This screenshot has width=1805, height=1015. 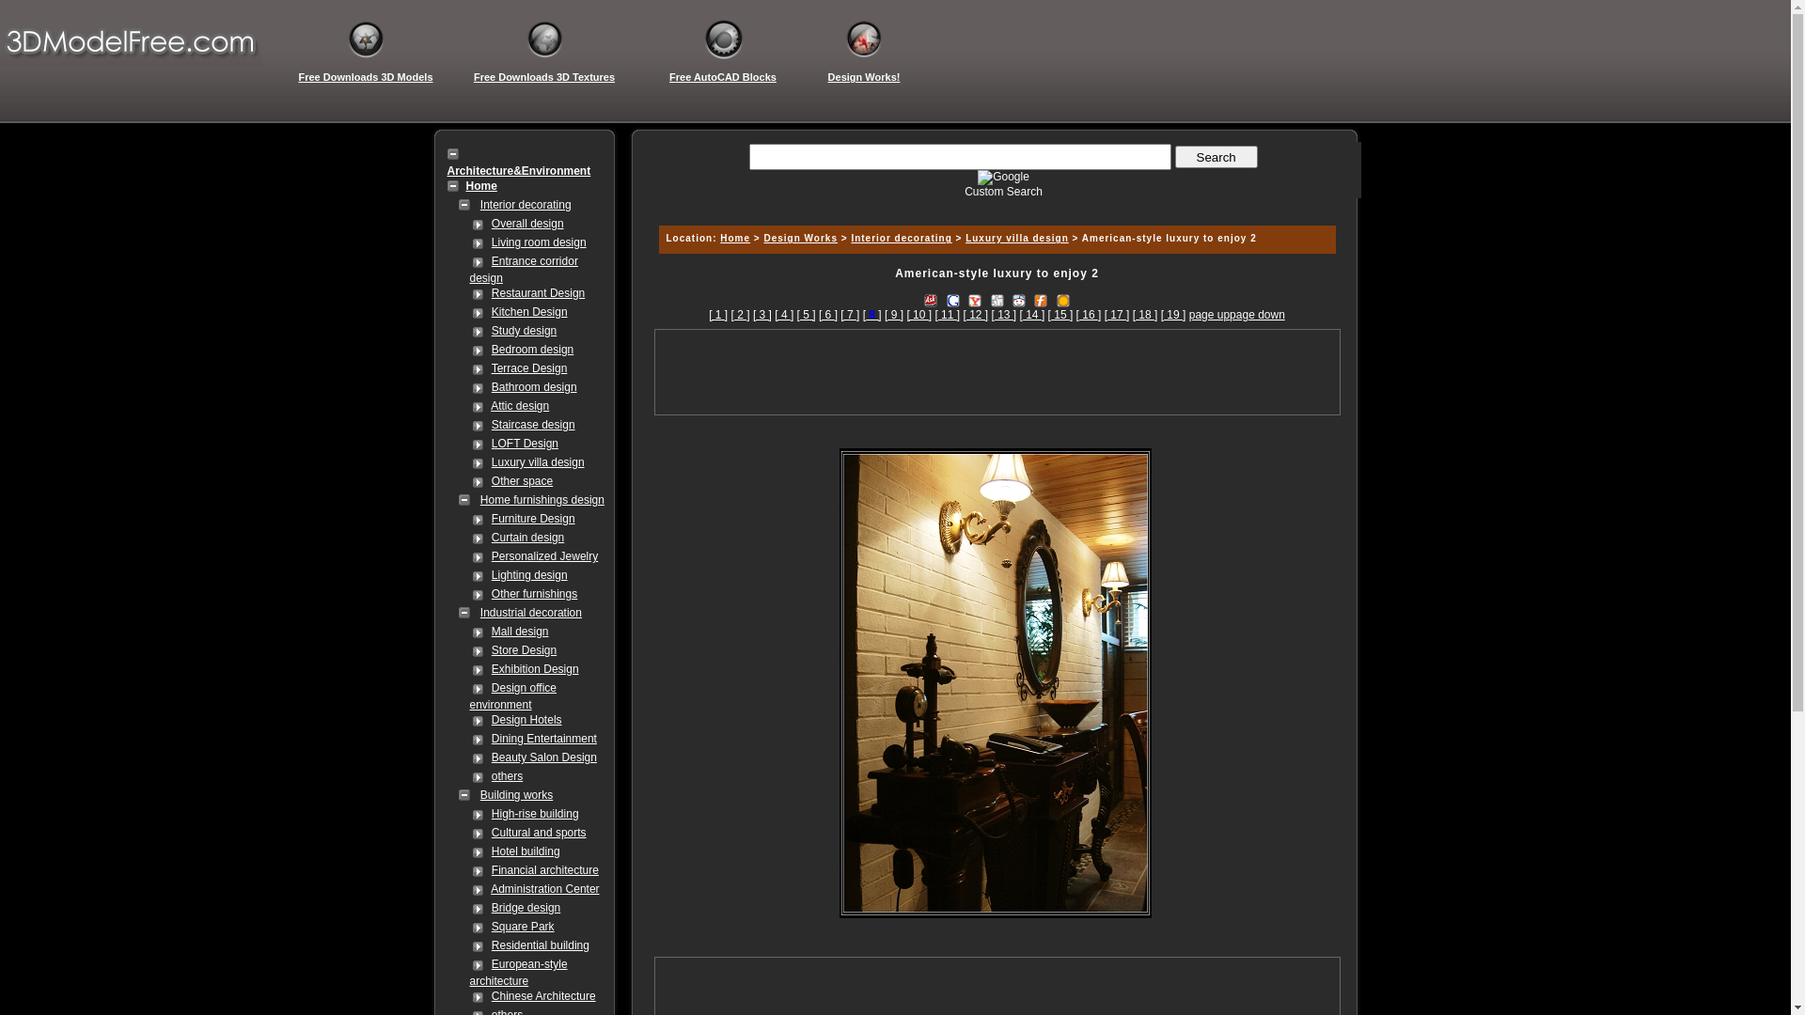 I want to click on bookmark to Jeeves, so click(x=931, y=299).